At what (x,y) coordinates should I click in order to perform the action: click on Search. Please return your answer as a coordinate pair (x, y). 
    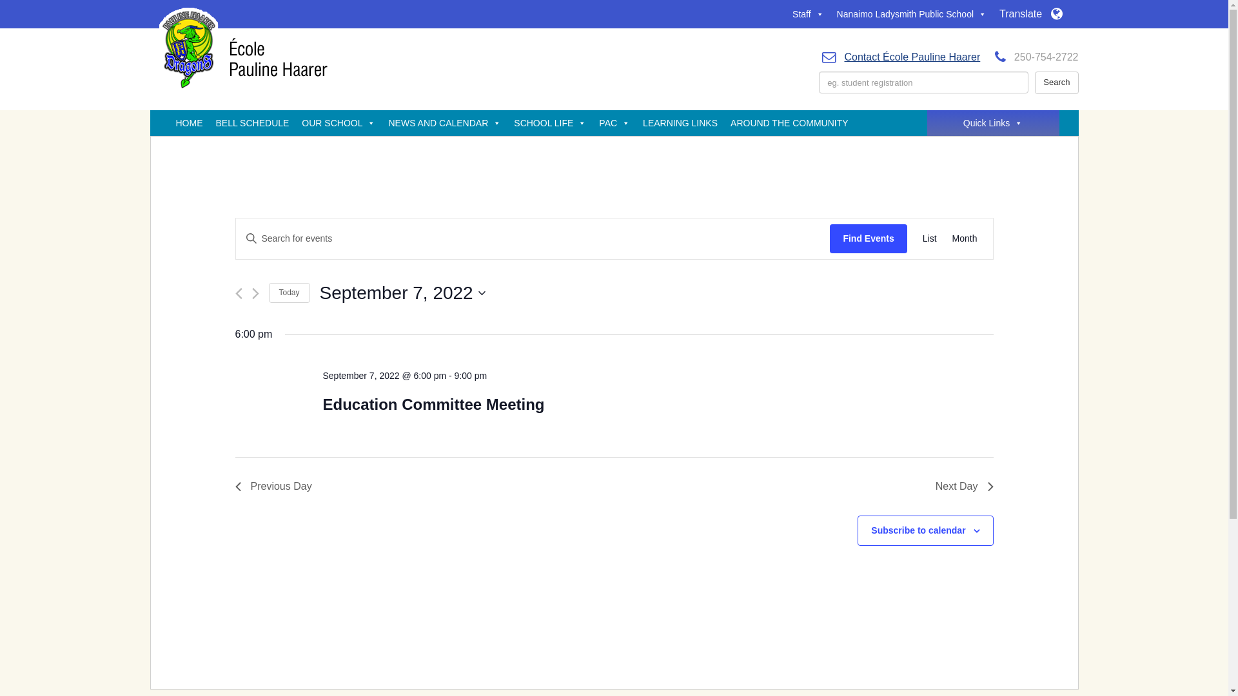
    Looking at the image, I should click on (1056, 82).